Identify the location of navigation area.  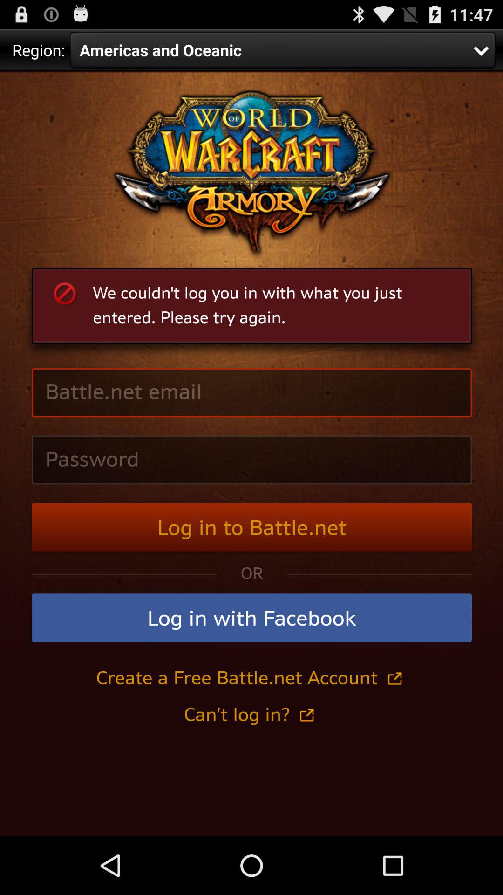
(251, 454).